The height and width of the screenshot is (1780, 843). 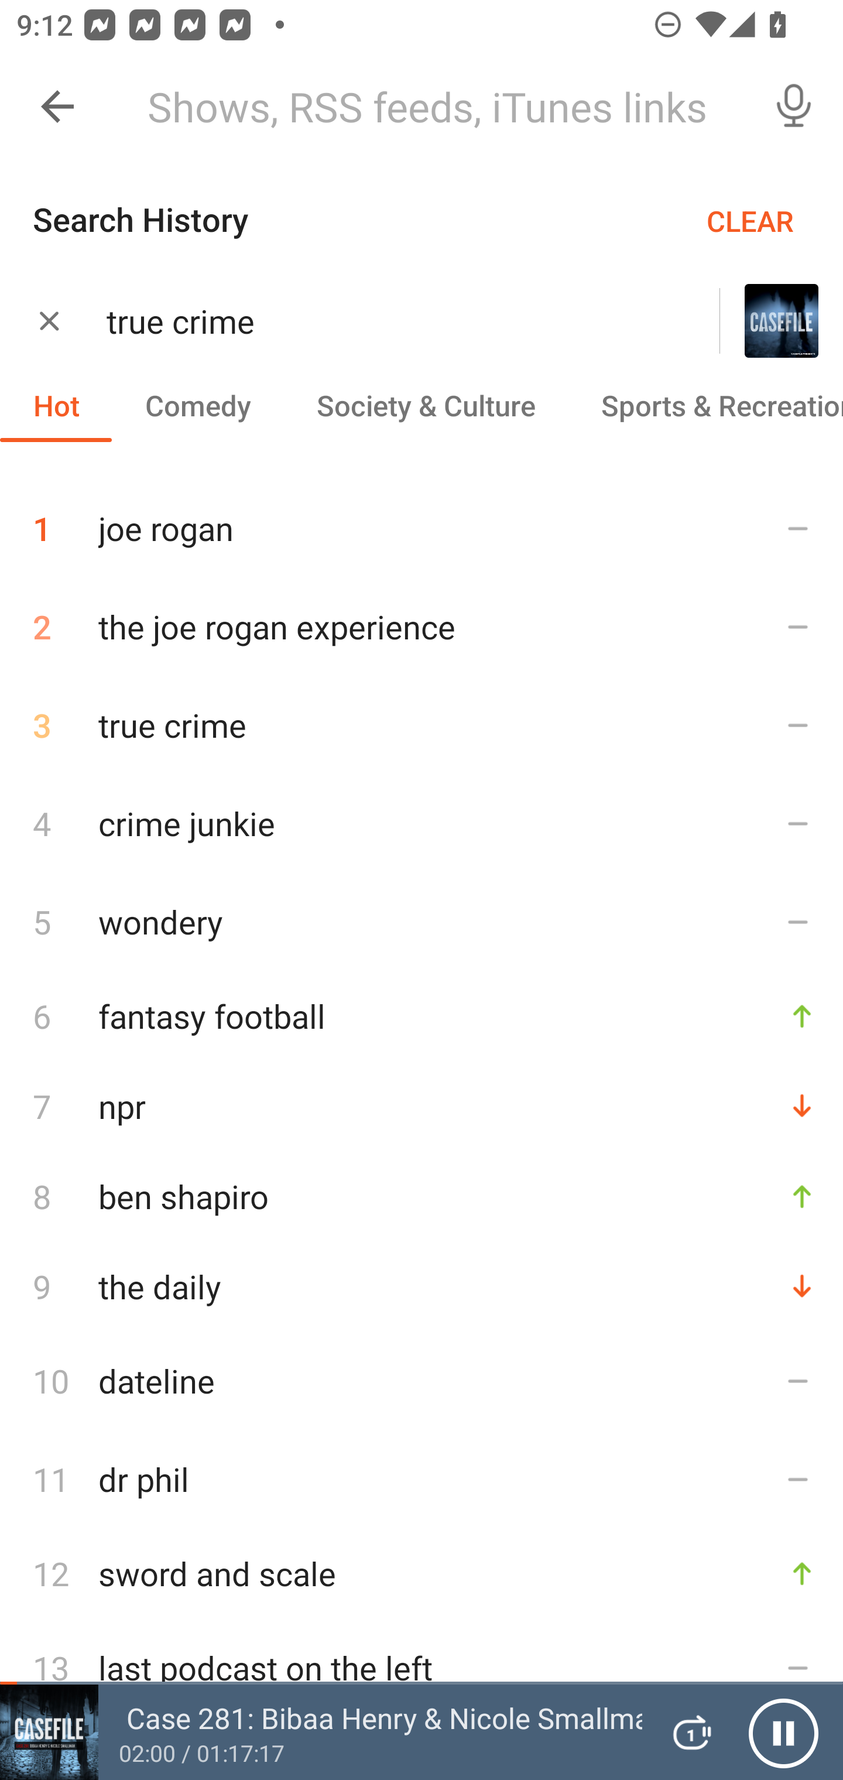 I want to click on Pause, so click(x=783, y=1733).